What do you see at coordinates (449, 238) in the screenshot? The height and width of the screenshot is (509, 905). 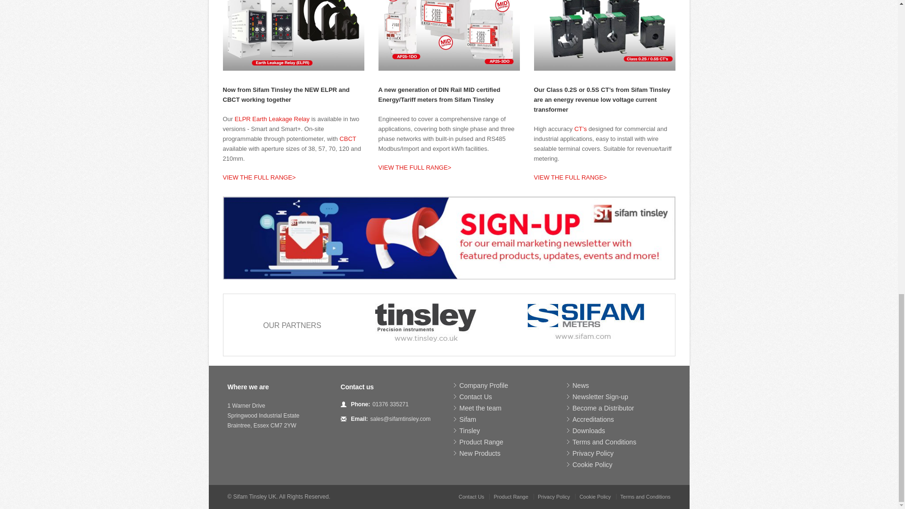 I see `Sign-up for our newsletter` at bounding box center [449, 238].